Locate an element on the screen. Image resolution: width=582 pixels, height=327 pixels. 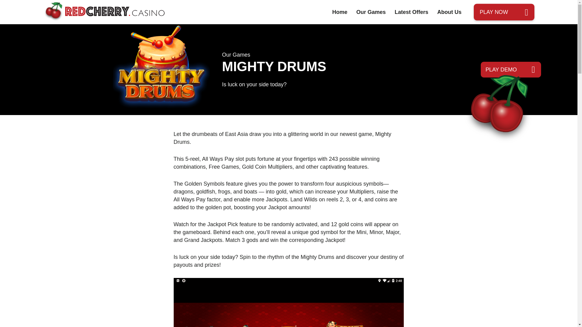
Latest Offers is located at coordinates (411, 12).